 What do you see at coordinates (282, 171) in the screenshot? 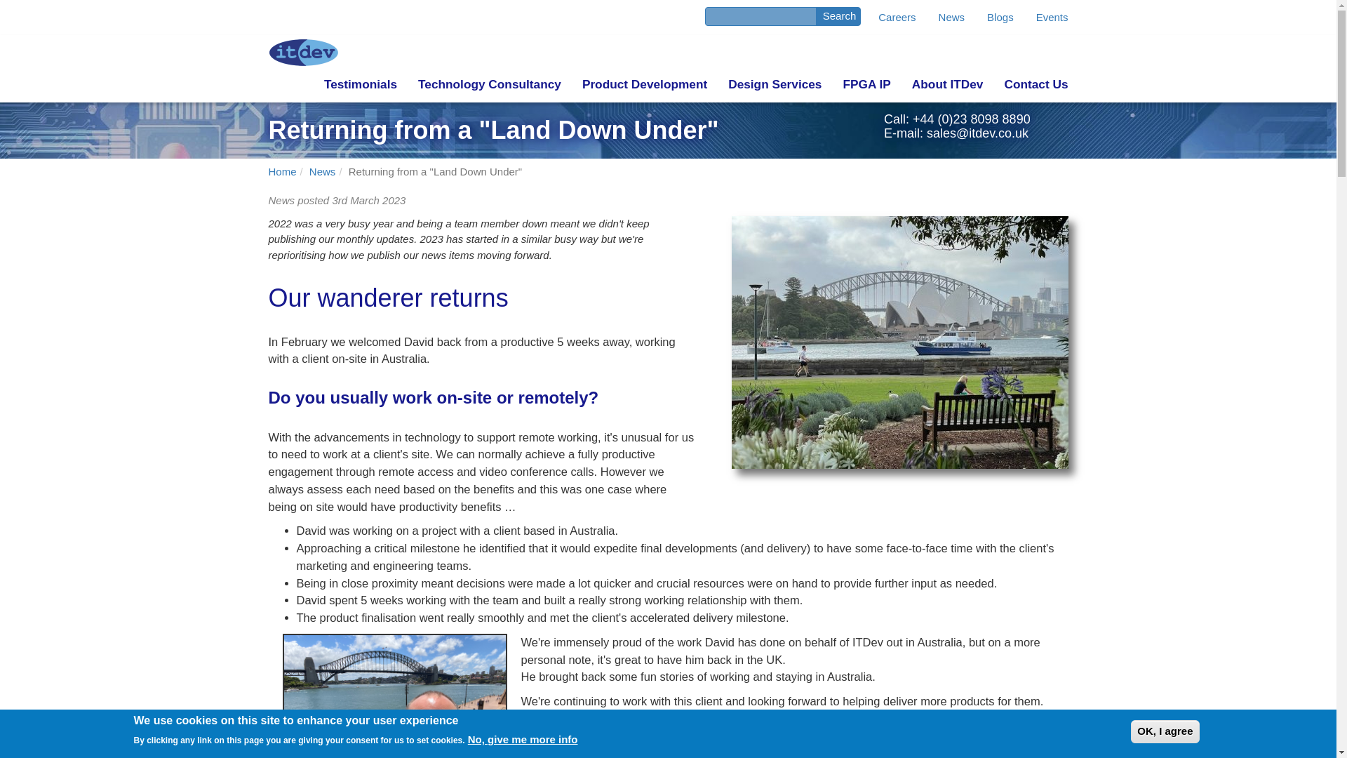
I see `Home` at bounding box center [282, 171].